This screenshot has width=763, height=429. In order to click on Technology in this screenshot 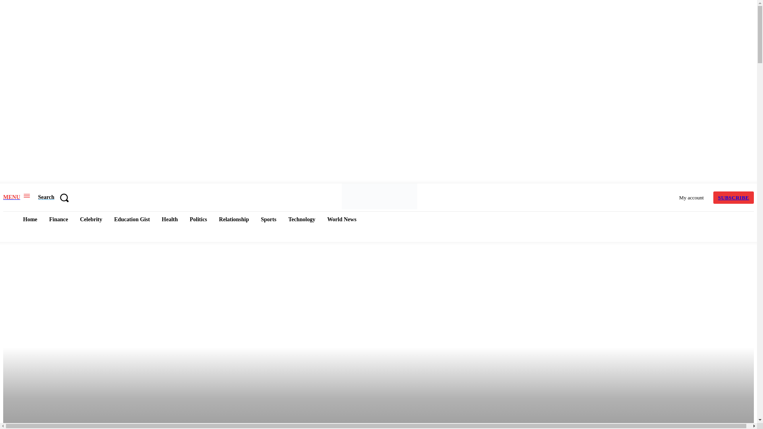, I will do `click(301, 219)`.